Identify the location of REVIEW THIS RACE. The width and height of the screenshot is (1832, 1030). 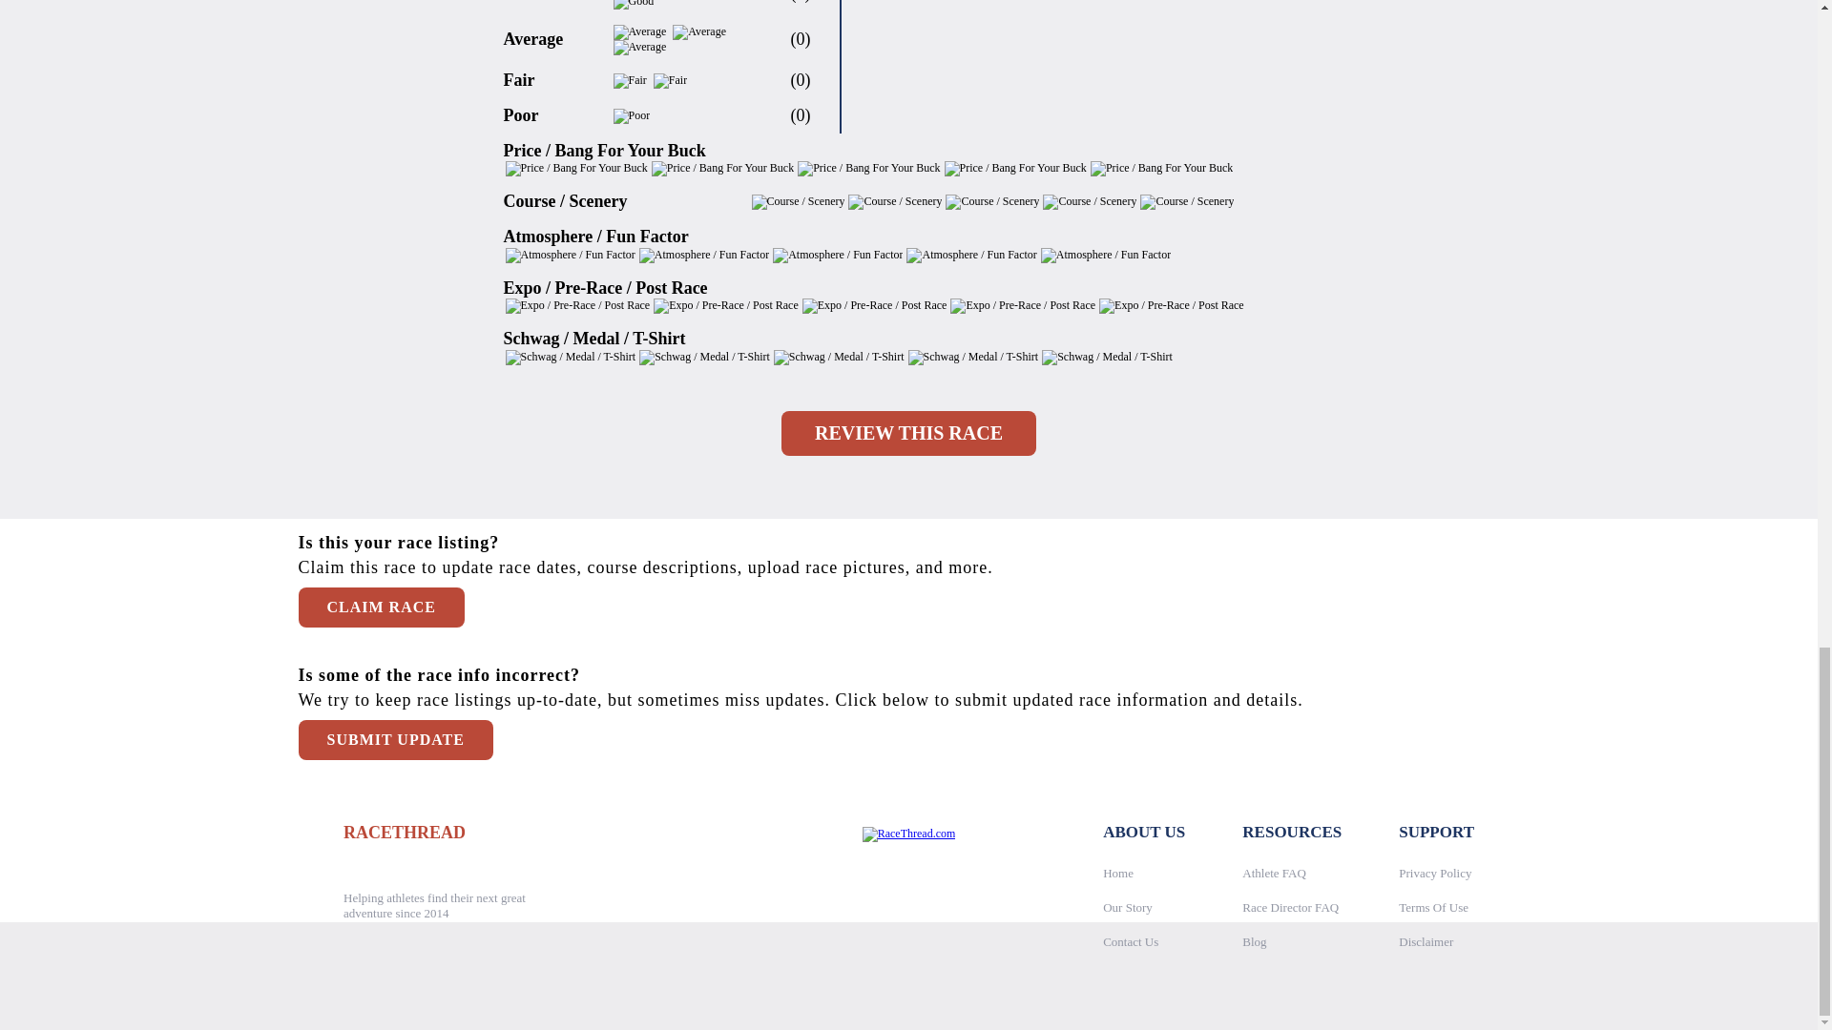
(908, 432).